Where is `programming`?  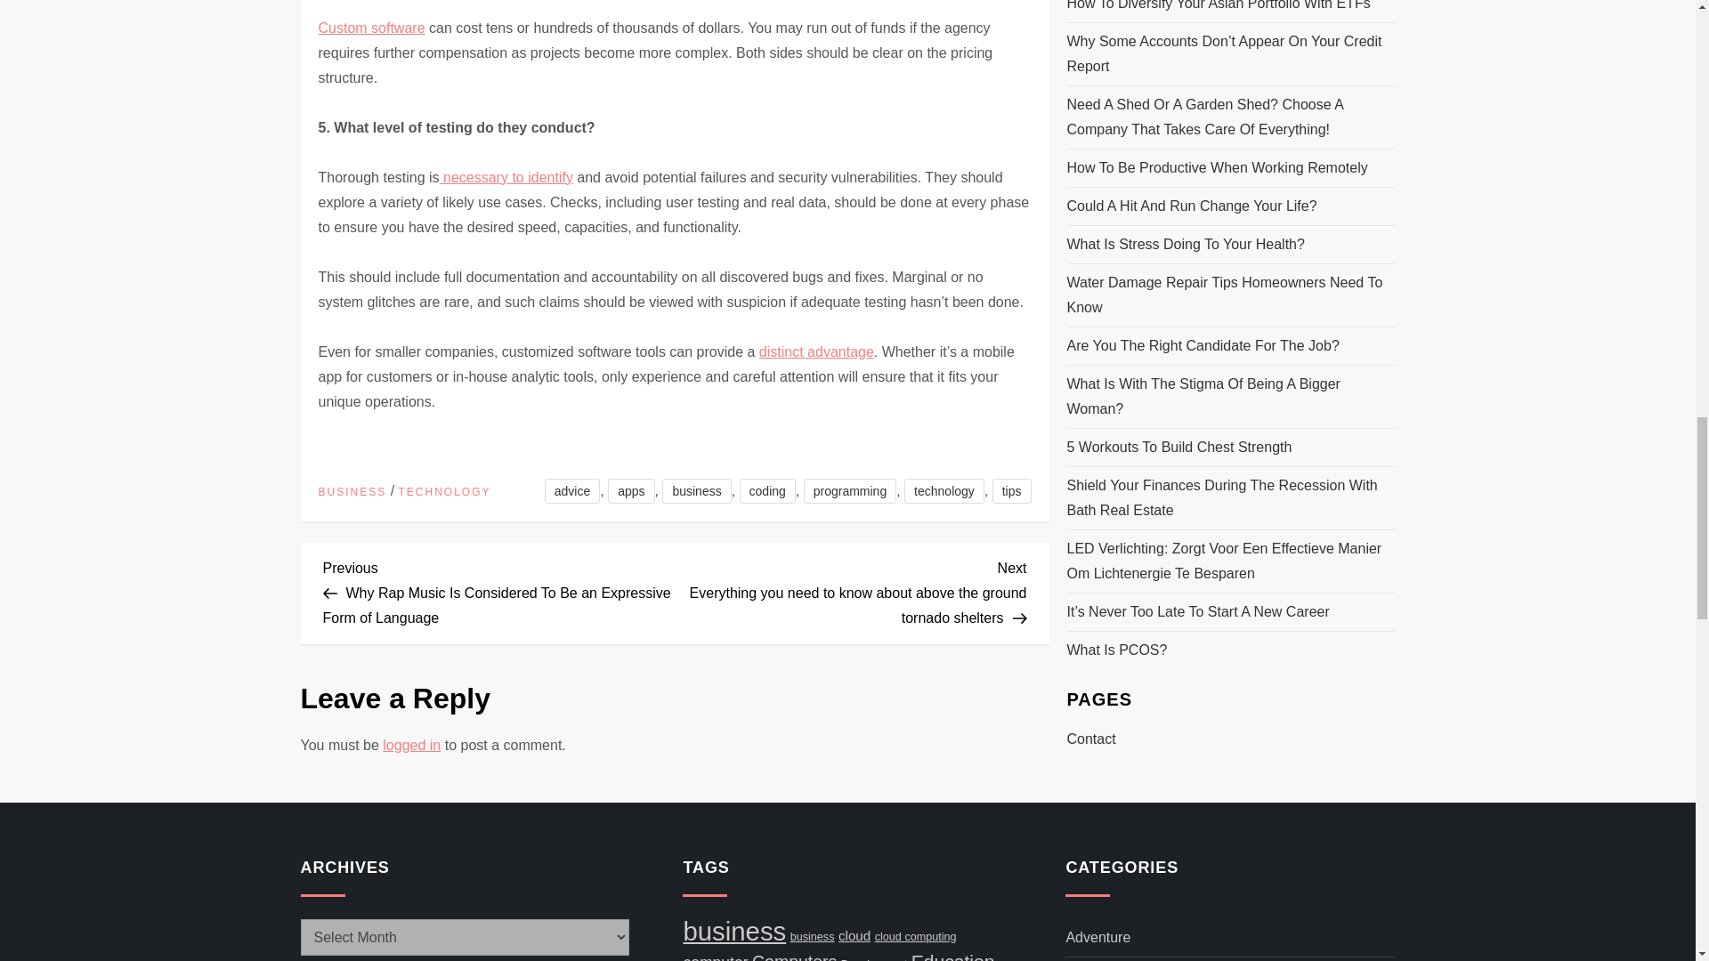
programming is located at coordinates (849, 490).